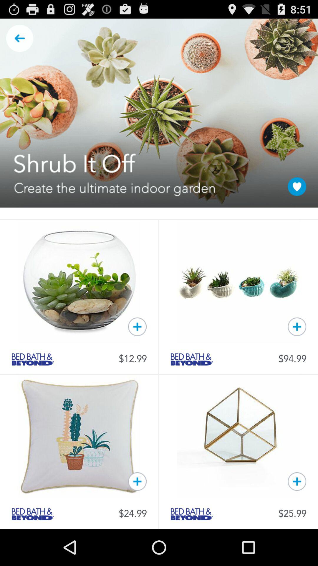 The width and height of the screenshot is (318, 566). What do you see at coordinates (137, 327) in the screenshot?
I see `add plant to cart` at bounding box center [137, 327].